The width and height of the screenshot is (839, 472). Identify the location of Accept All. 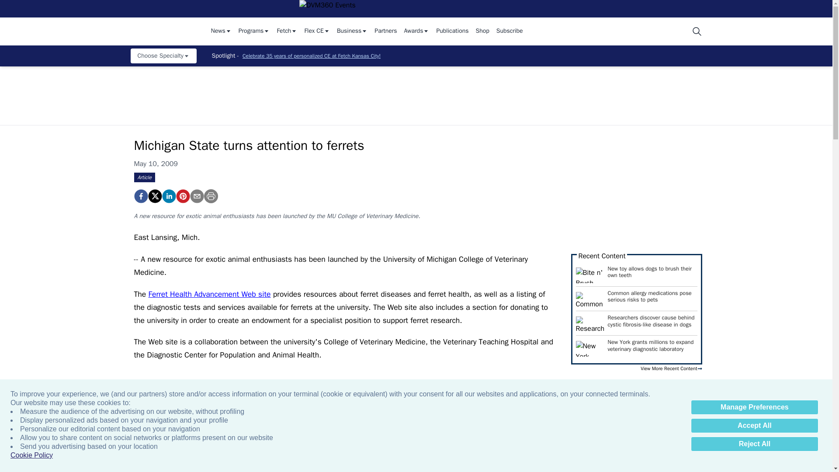
(754, 426).